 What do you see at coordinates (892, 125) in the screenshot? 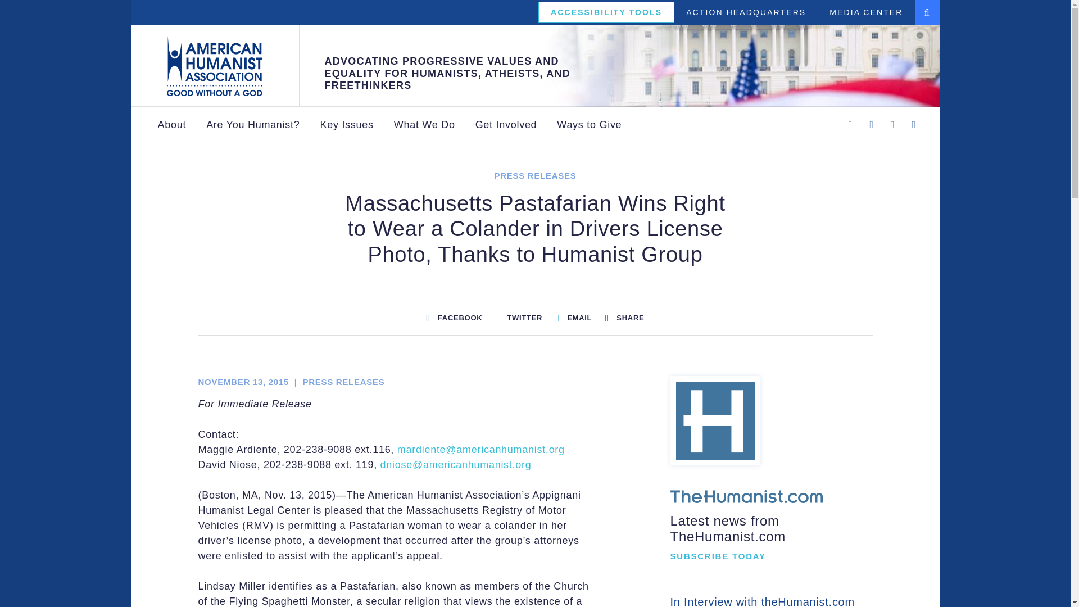
I see `AHA on Instagram` at bounding box center [892, 125].